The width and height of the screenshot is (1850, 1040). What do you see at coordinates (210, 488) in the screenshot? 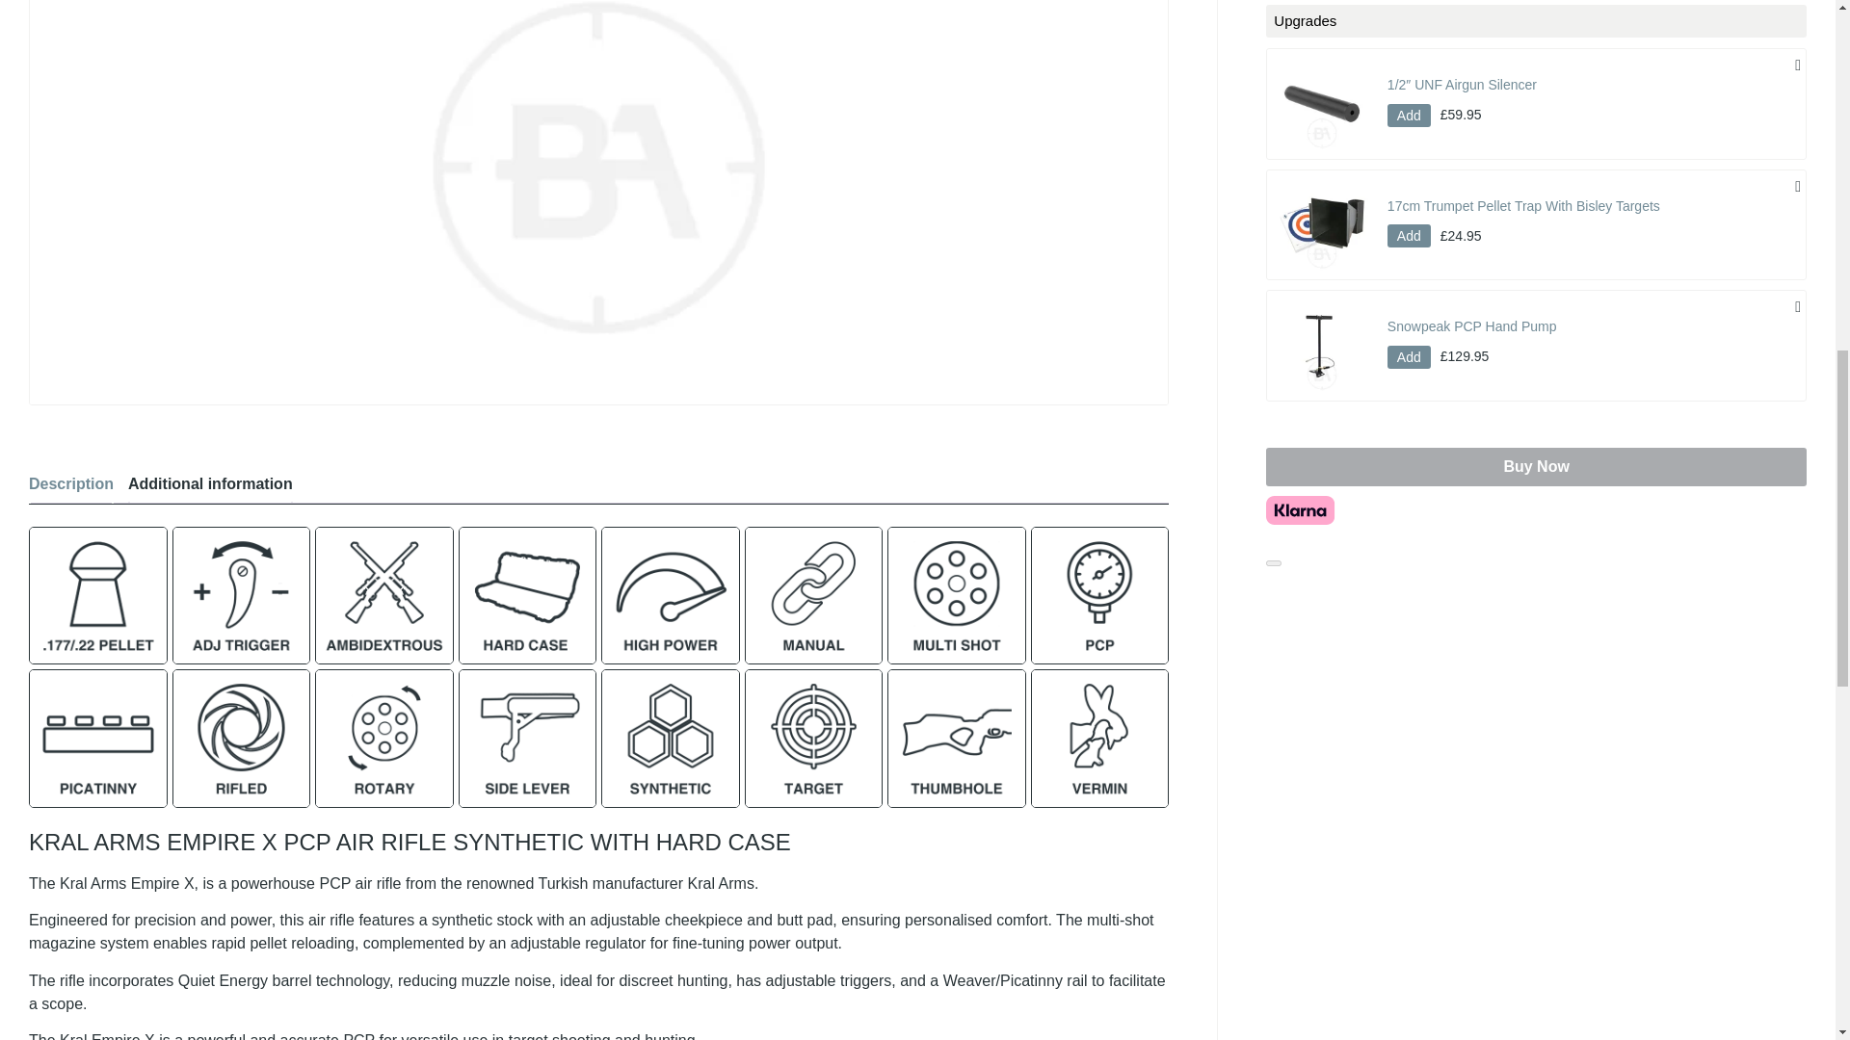
I see `Additional information` at bounding box center [210, 488].